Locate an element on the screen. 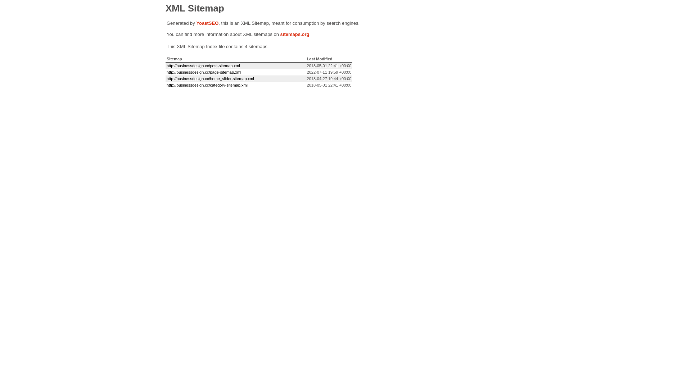 This screenshot has width=691, height=388. http://businessdesign.cc/post-sitemap.xml is located at coordinates (203, 66).